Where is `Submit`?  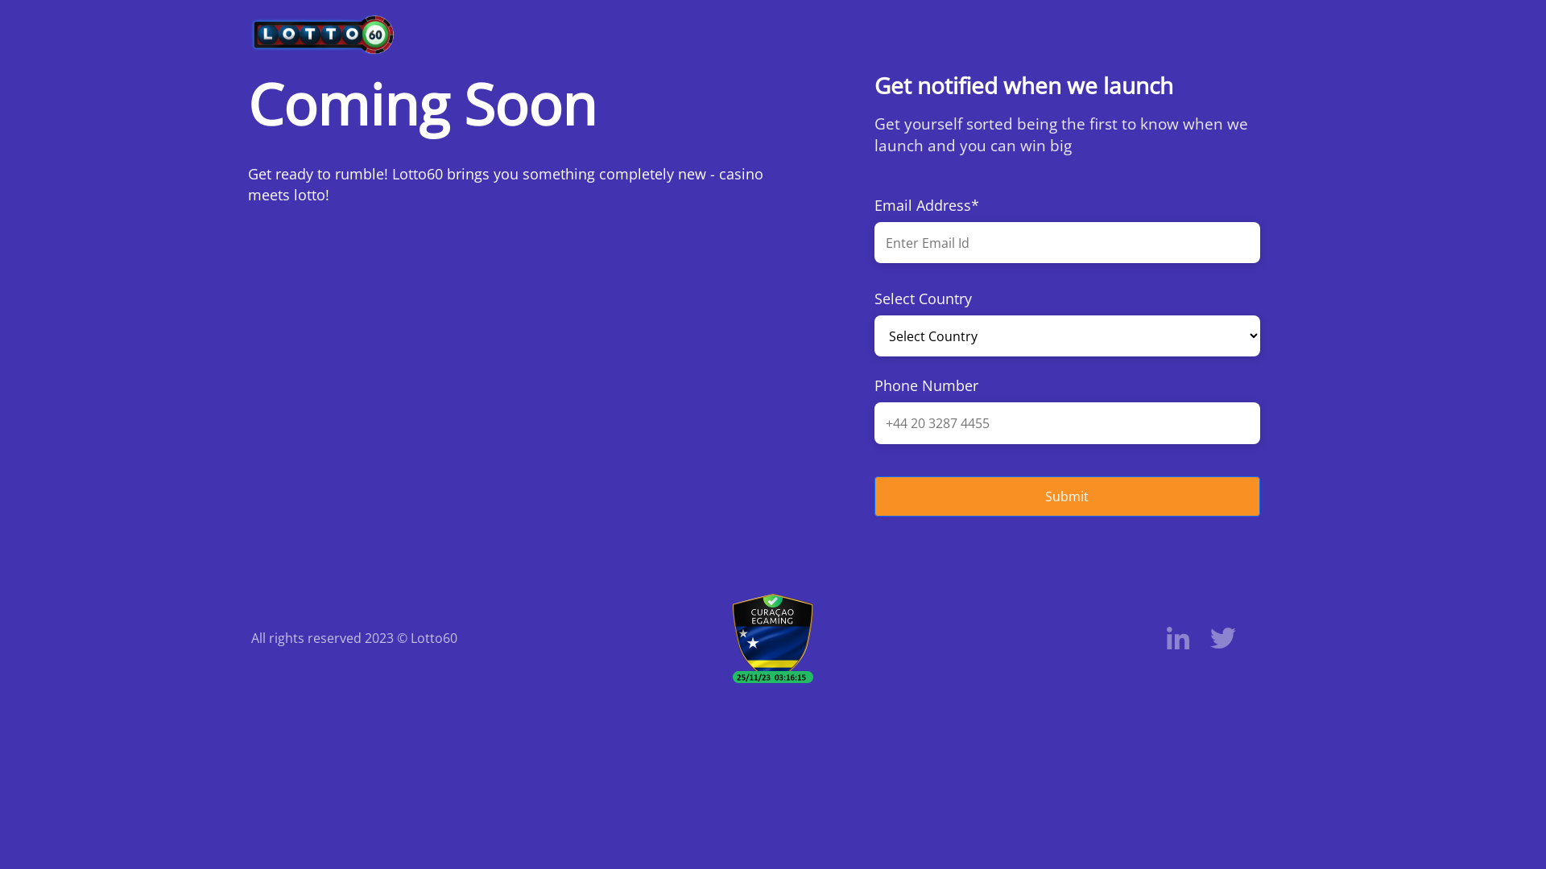 Submit is located at coordinates (1068, 472).